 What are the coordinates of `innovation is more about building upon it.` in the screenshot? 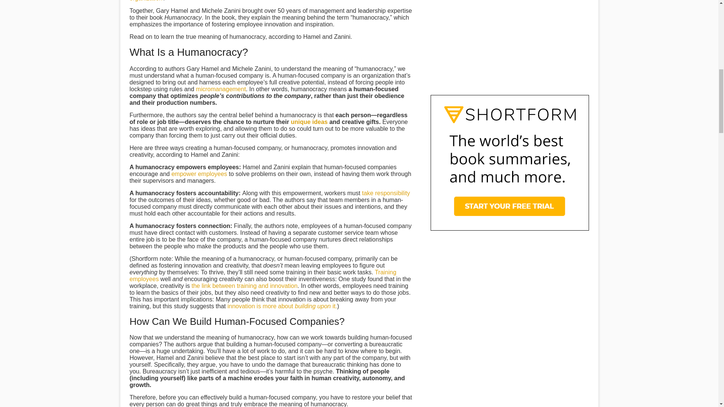 It's located at (282, 306).